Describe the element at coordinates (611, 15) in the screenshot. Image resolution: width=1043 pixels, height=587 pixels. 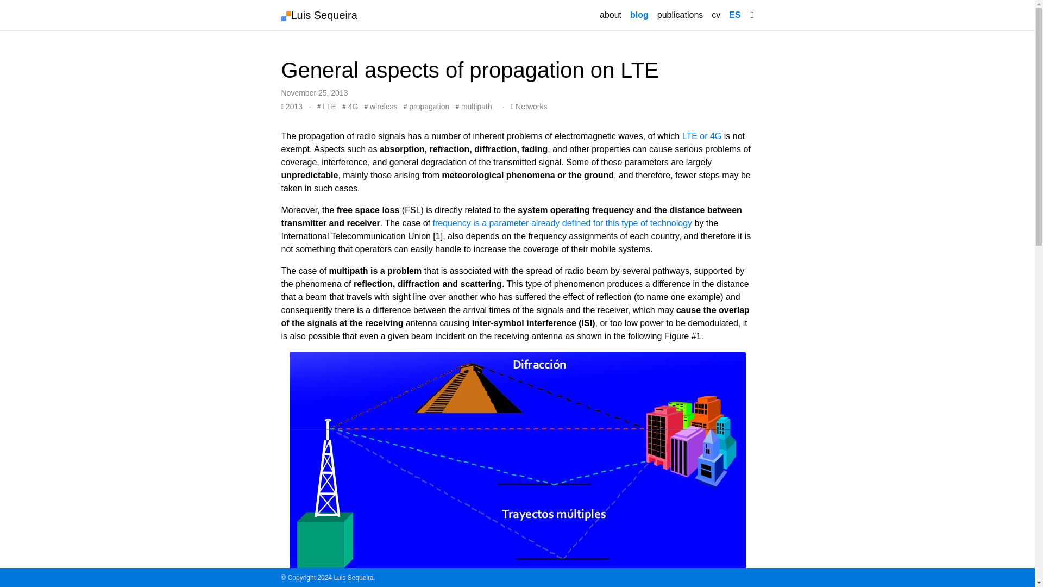
I see `about` at that location.